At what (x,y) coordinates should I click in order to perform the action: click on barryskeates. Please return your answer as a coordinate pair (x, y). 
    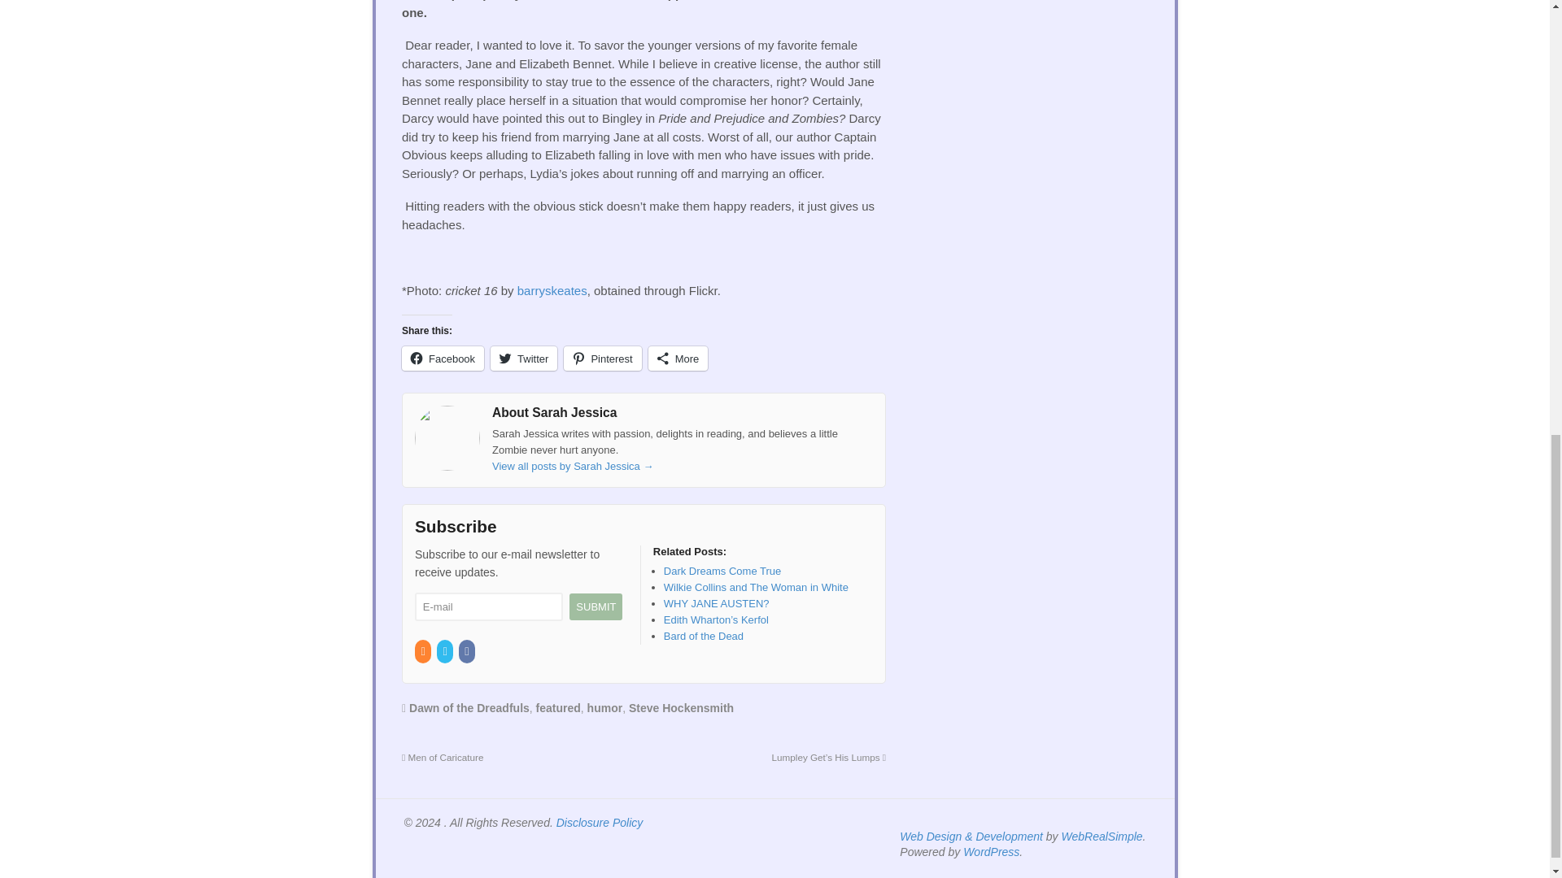
    Looking at the image, I should click on (552, 290).